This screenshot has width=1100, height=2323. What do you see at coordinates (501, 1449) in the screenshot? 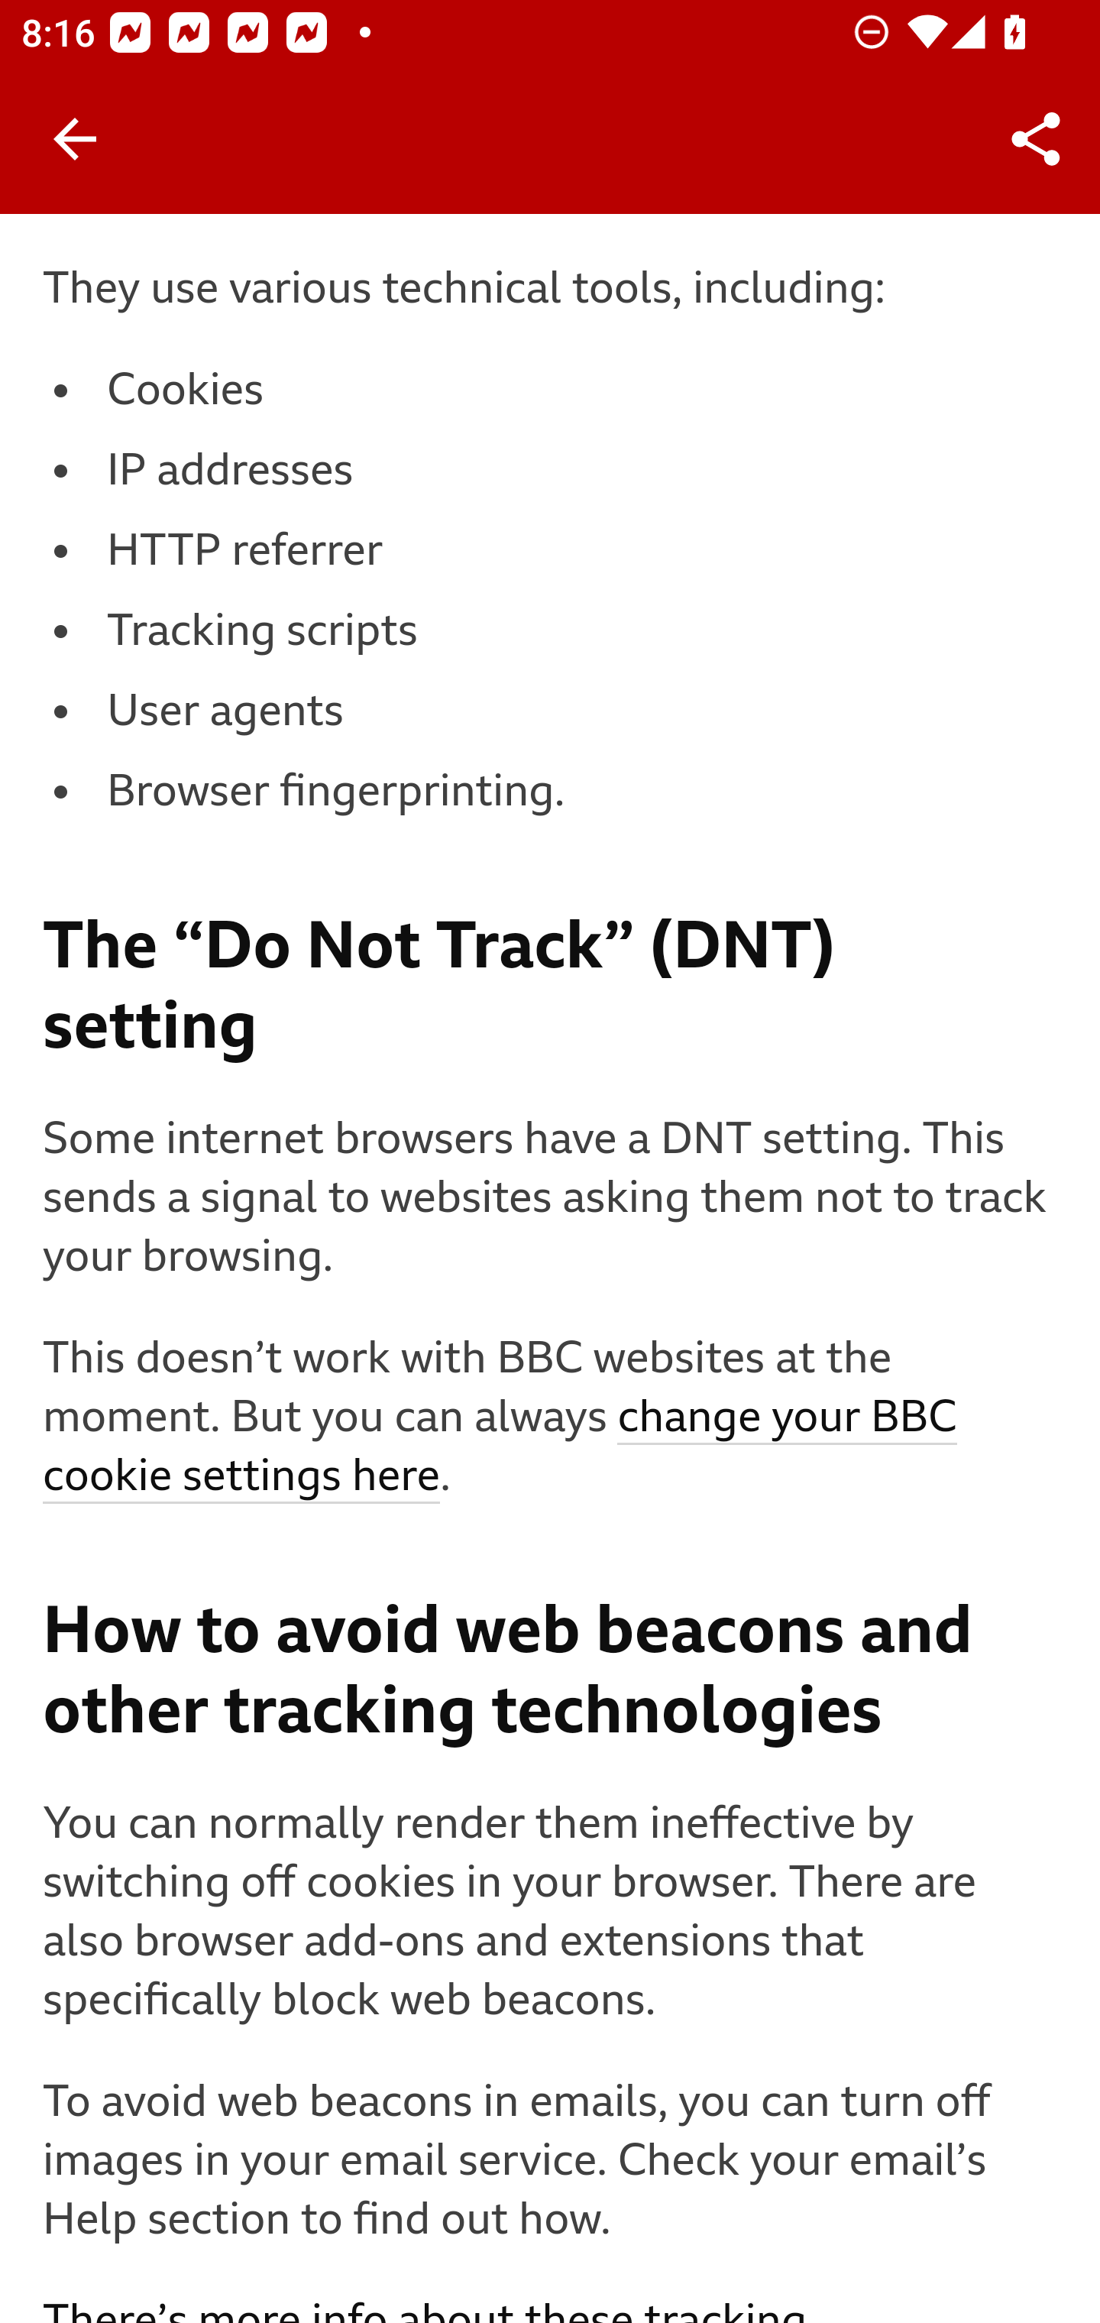
I see `change your BBC cookie settings here` at bounding box center [501, 1449].